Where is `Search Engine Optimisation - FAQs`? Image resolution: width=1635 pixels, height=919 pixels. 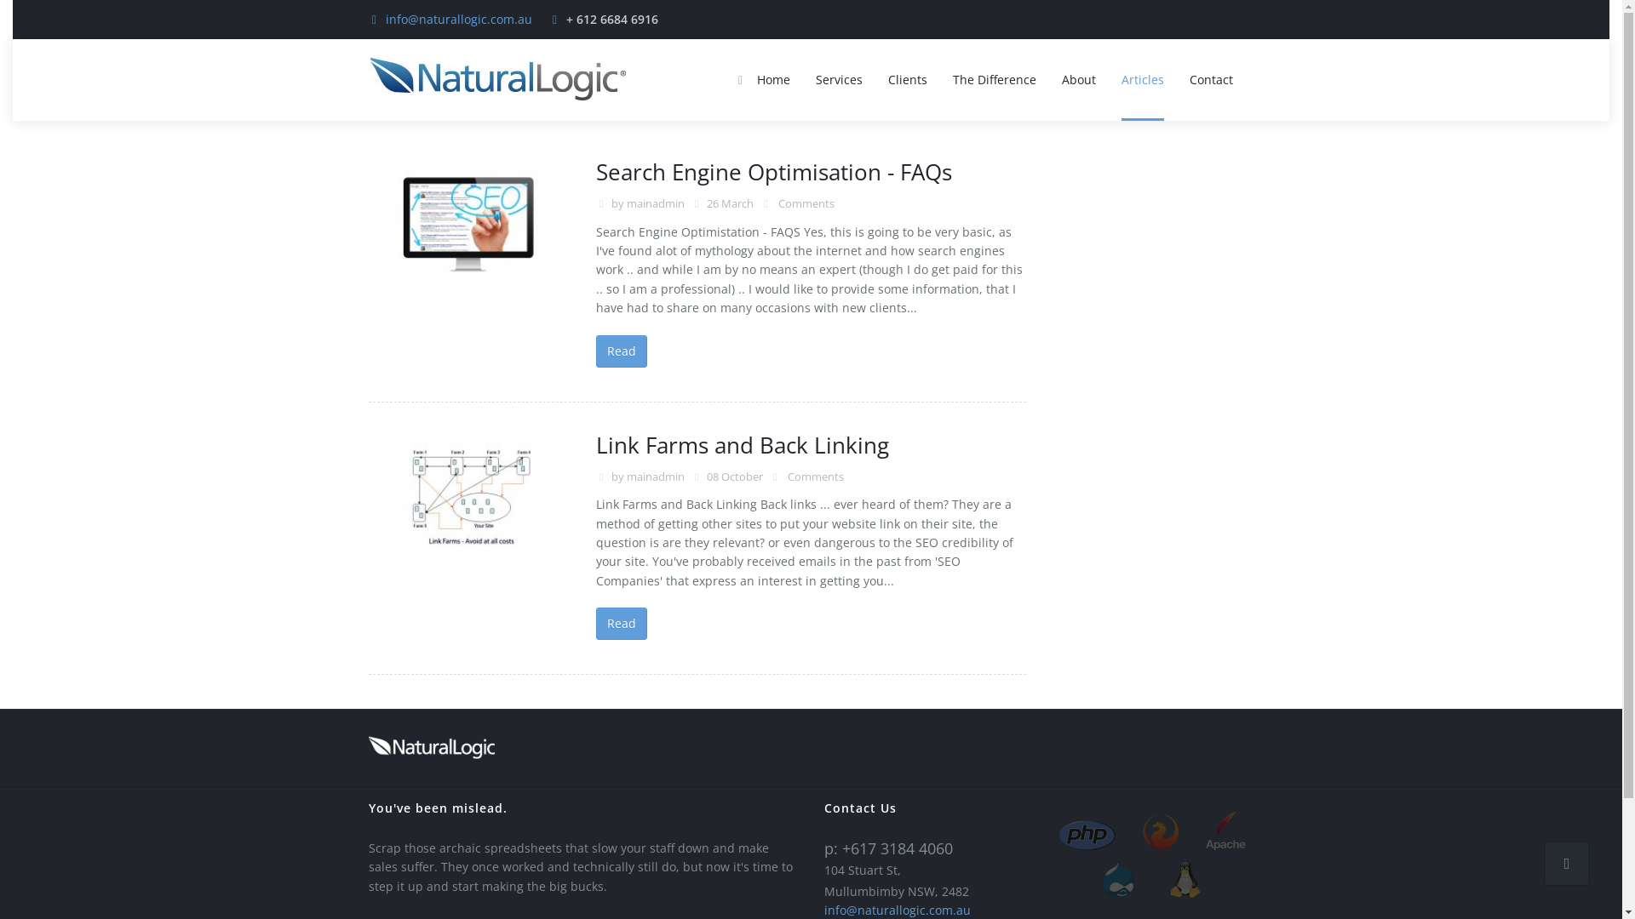 Search Engine Optimisation - FAQs is located at coordinates (774, 172).